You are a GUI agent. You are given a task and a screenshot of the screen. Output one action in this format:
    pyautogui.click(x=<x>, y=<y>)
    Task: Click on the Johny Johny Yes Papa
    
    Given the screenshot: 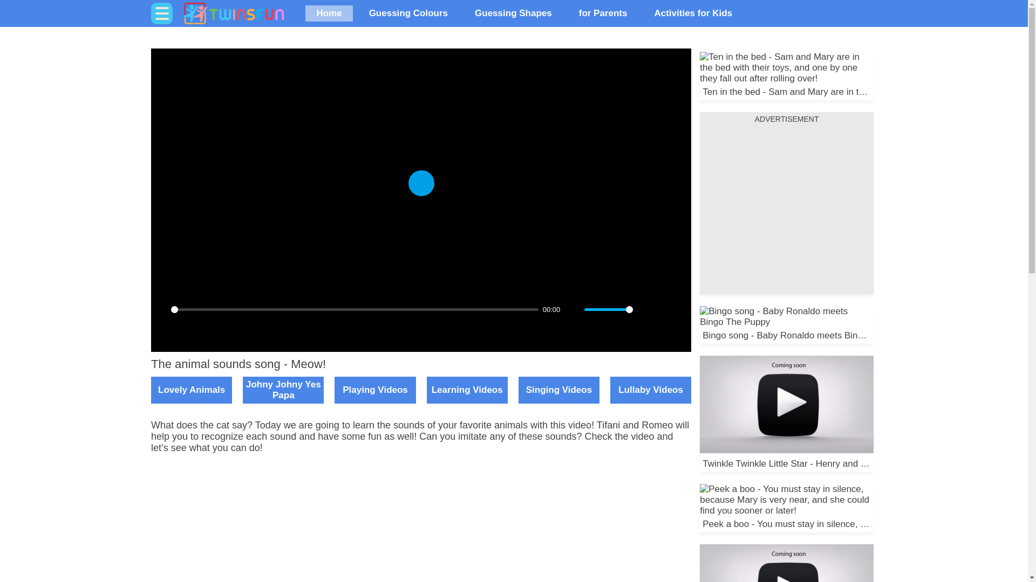 What is the action you would take?
    pyautogui.click(x=283, y=390)
    